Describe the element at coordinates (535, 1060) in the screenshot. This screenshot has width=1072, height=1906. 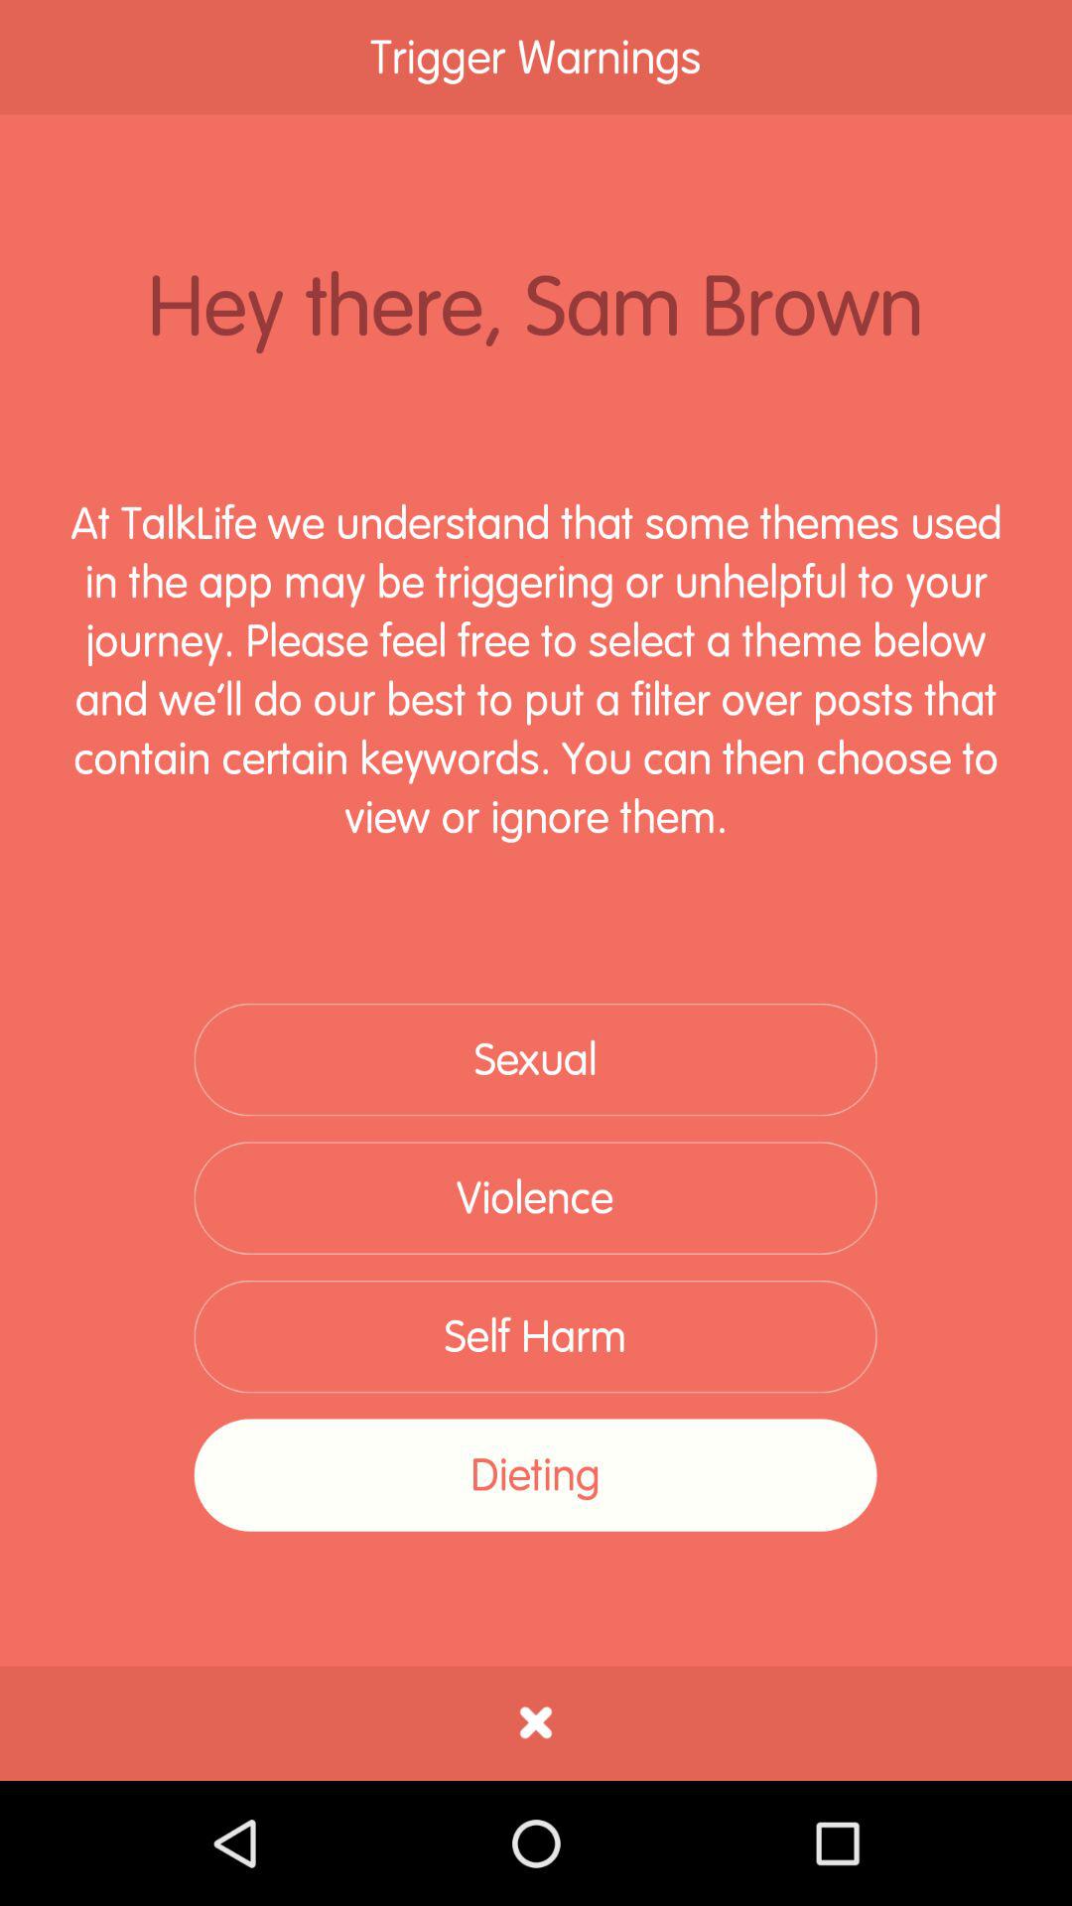
I see `turn off the sexual item` at that location.